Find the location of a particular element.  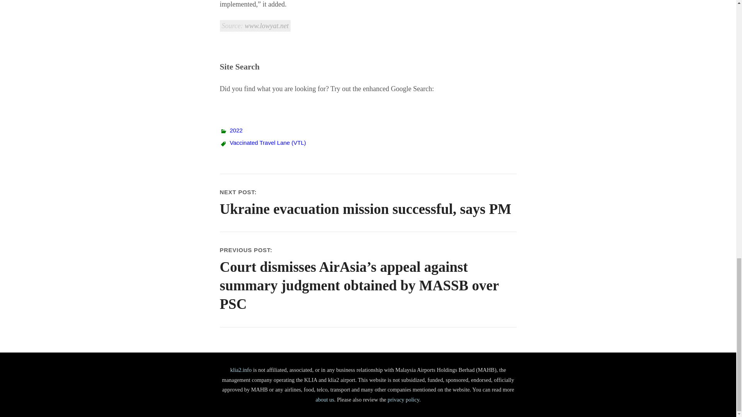

privacy policy is located at coordinates (403, 400).